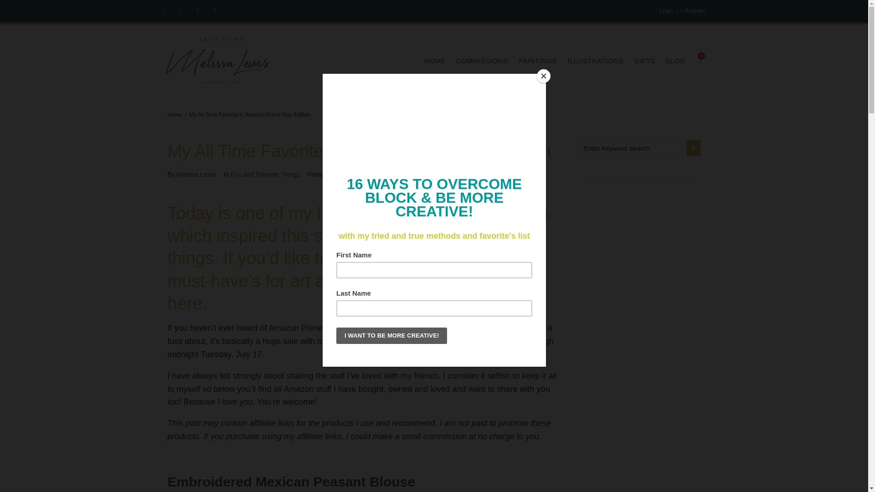  I want to click on PAINTINGS, so click(532, 61).